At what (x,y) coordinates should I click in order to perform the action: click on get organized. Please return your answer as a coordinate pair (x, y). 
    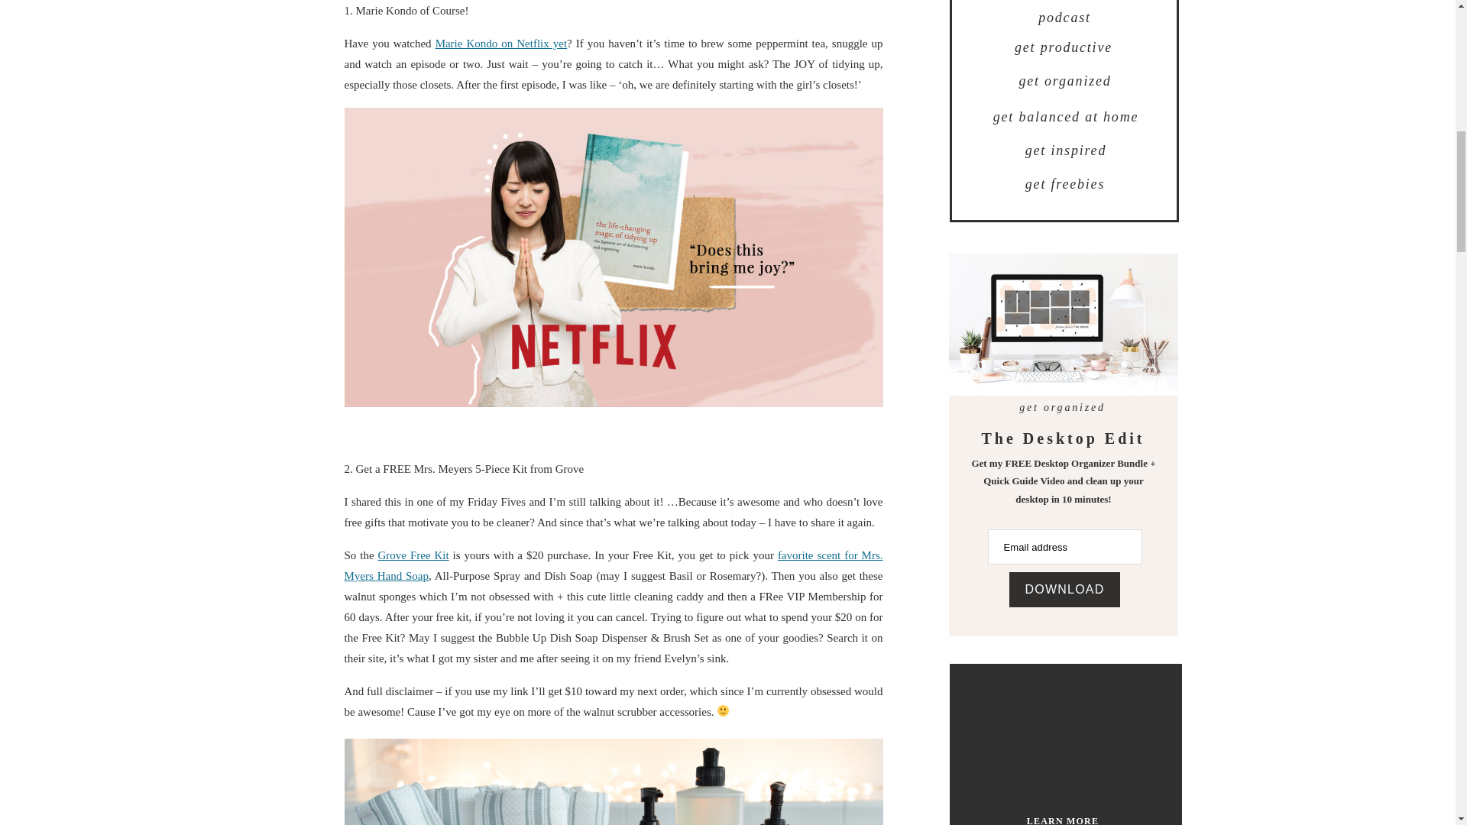
    Looking at the image, I should click on (1065, 81).